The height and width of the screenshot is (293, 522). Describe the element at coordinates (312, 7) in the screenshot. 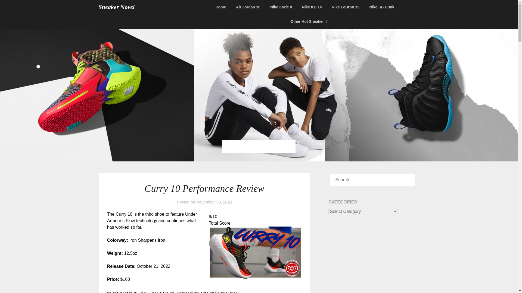

I see `Nike KD 14` at that location.